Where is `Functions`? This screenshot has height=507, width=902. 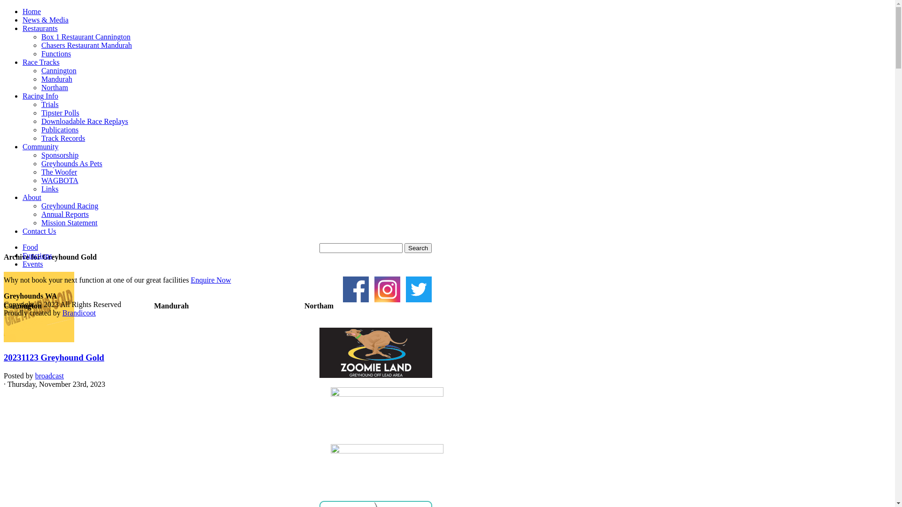 Functions is located at coordinates (38, 255).